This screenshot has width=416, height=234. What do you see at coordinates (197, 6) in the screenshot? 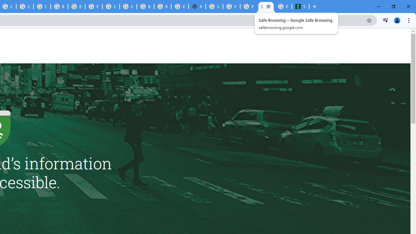
I see `New Tab` at bounding box center [197, 6].